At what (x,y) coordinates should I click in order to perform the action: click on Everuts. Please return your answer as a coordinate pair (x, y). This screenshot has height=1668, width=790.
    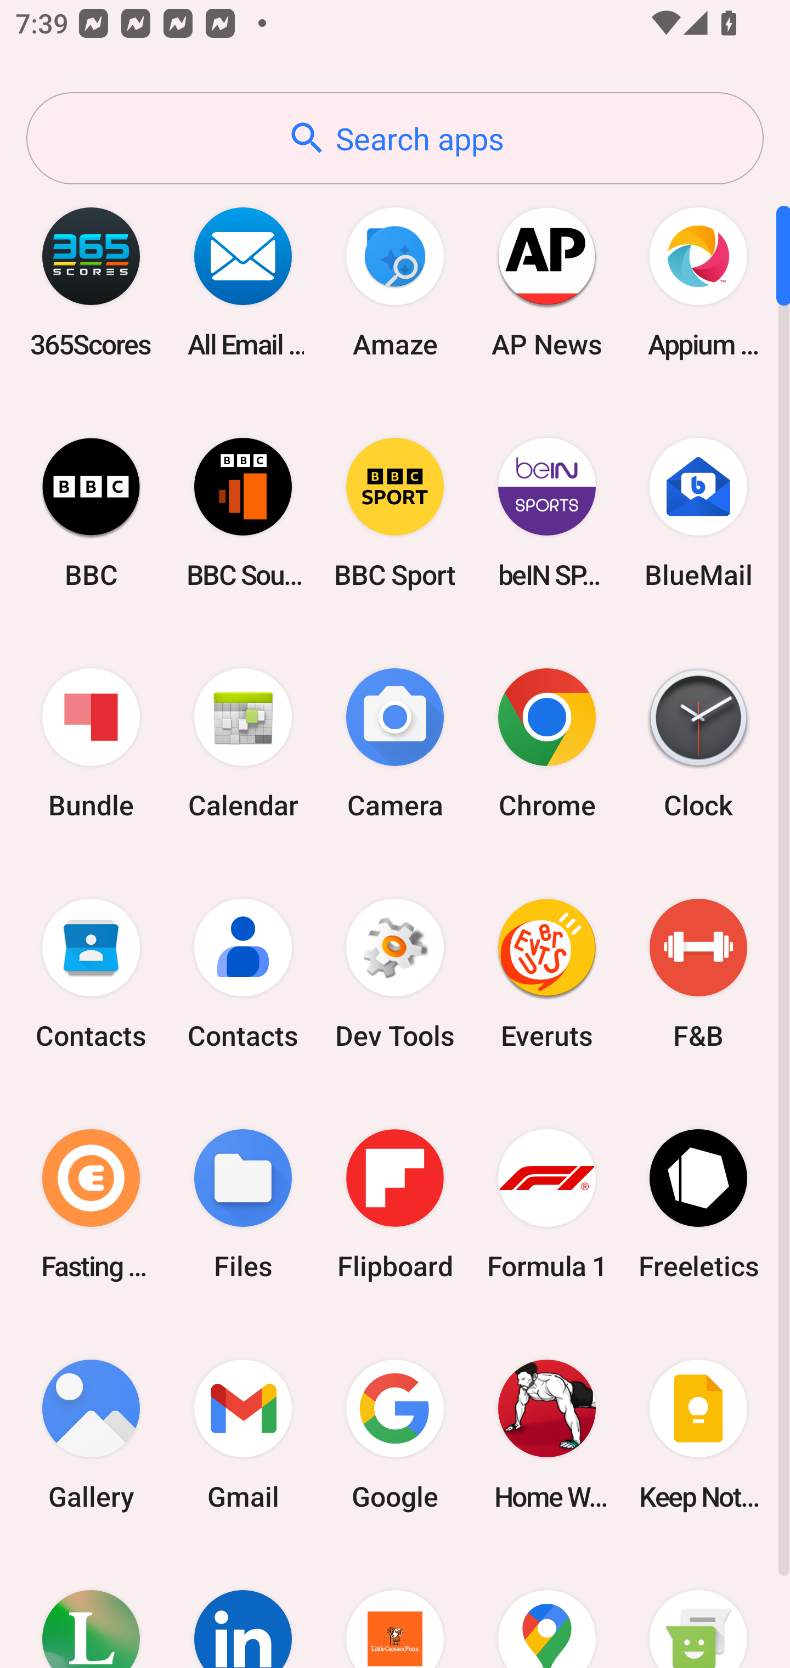
    Looking at the image, I should click on (546, 974).